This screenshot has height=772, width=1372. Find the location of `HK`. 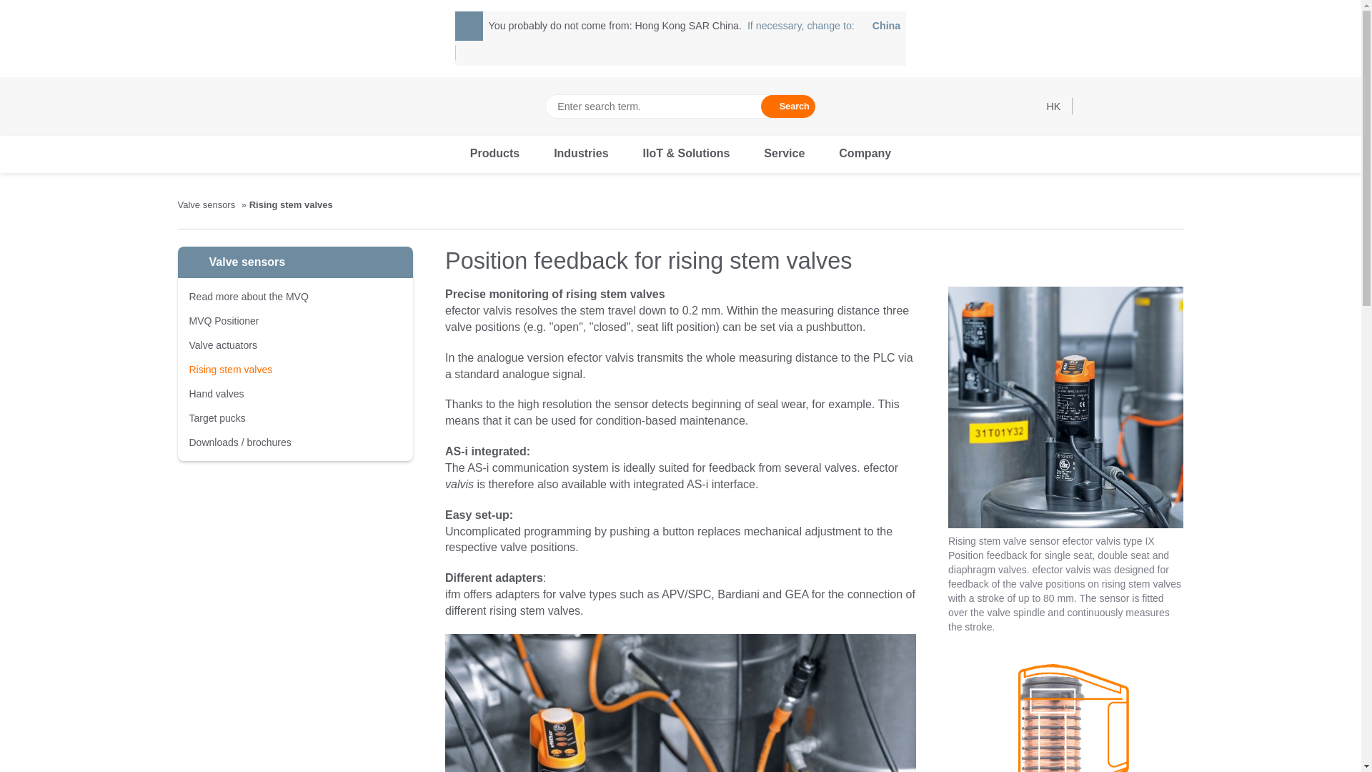

HK is located at coordinates (1119, 106).